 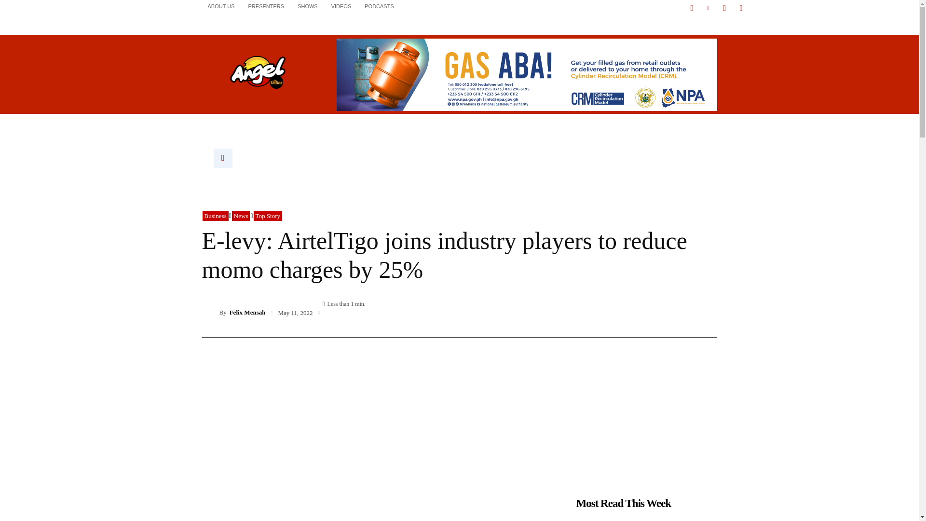 I want to click on Linkedin, so click(x=708, y=8).